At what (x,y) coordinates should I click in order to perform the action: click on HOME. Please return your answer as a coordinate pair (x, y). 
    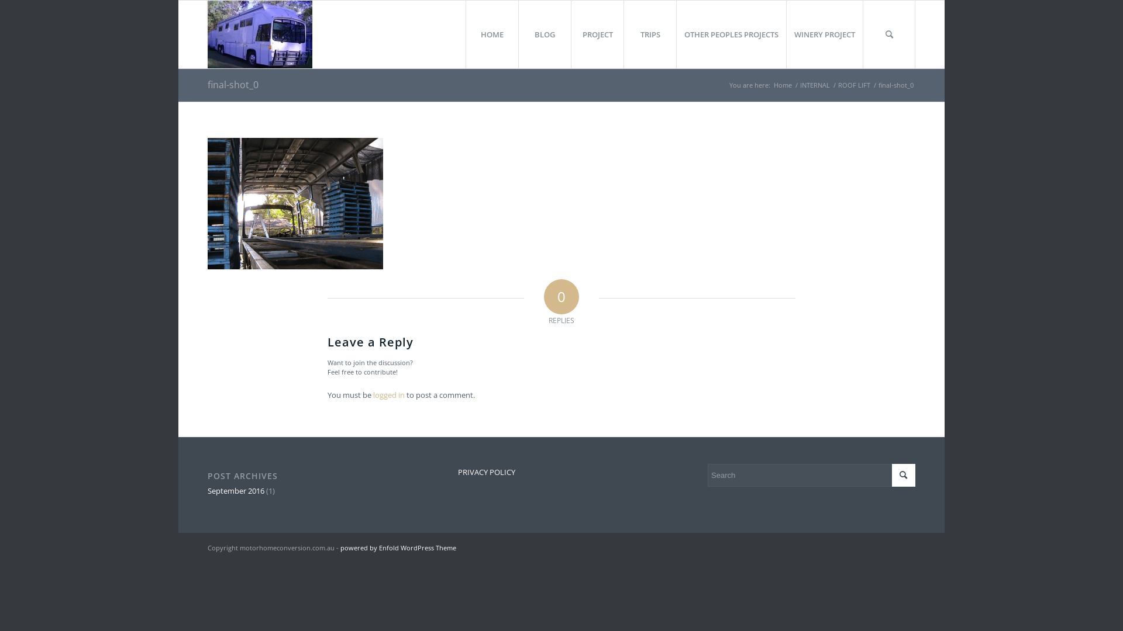
    Looking at the image, I should click on (492, 34).